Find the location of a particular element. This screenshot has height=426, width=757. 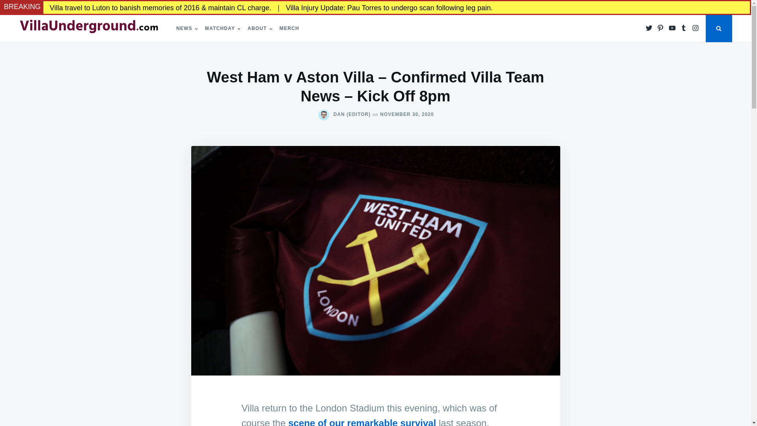

MATCHDAY is located at coordinates (220, 28).